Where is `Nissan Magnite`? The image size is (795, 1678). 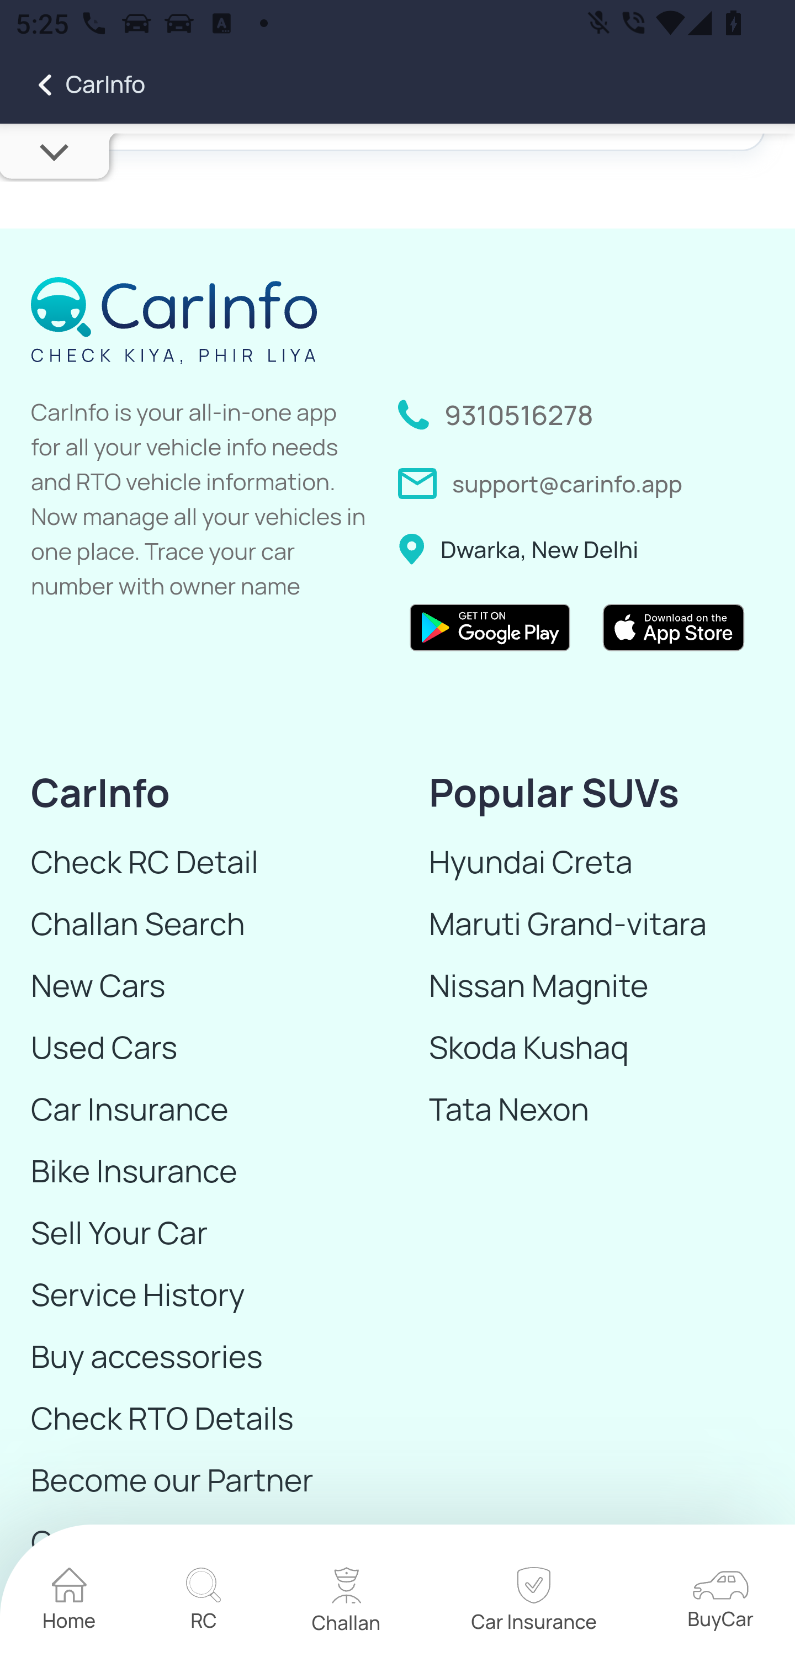 Nissan Magnite is located at coordinates (598, 986).